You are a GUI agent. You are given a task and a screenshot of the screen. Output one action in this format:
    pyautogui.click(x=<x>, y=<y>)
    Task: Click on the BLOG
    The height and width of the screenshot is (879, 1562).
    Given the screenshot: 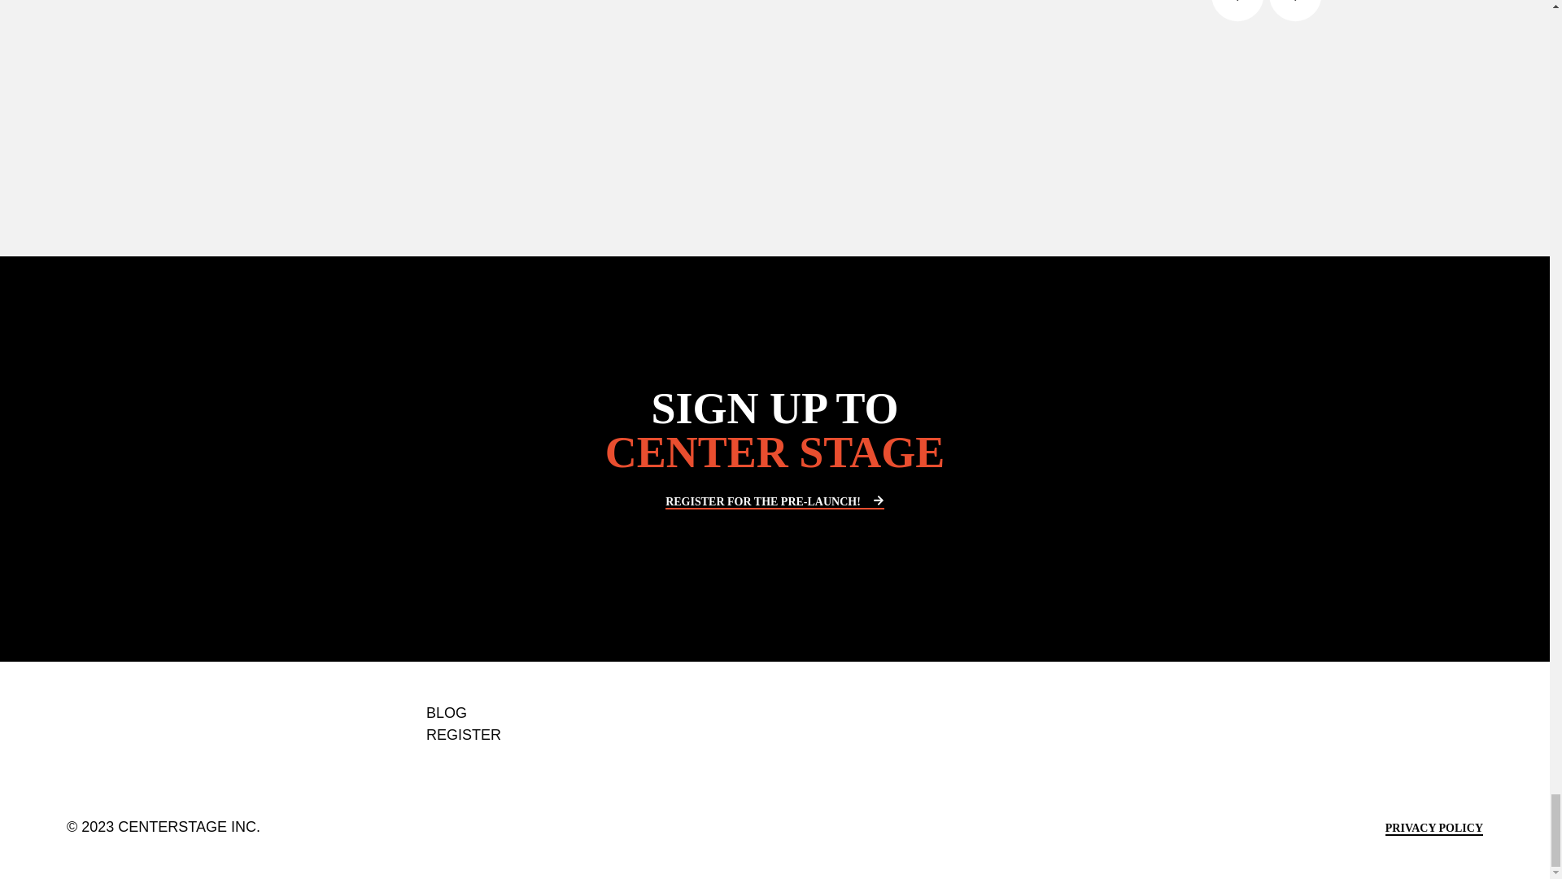 What is the action you would take?
    pyautogui.click(x=550, y=713)
    